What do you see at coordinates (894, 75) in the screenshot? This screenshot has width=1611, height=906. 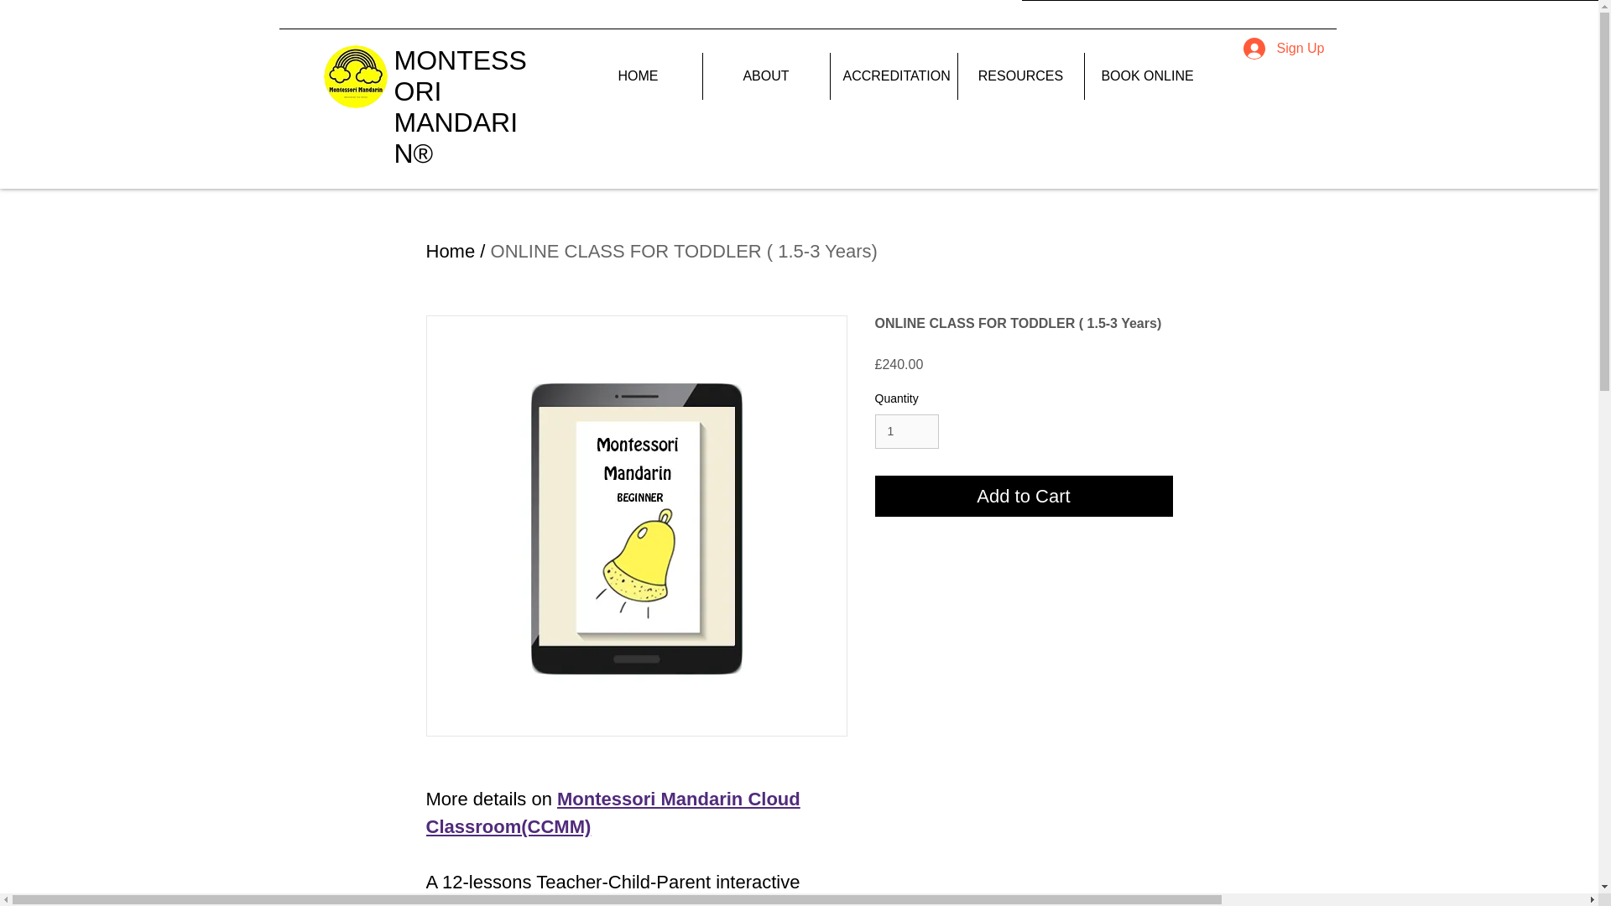 I see `ACCREDITATION` at bounding box center [894, 75].